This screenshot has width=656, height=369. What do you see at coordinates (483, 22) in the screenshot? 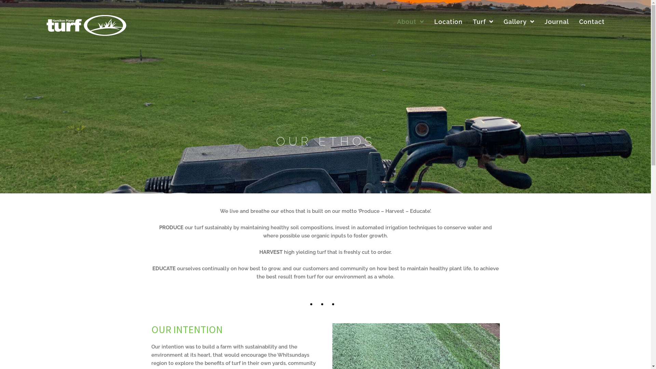
I see `Turf` at bounding box center [483, 22].